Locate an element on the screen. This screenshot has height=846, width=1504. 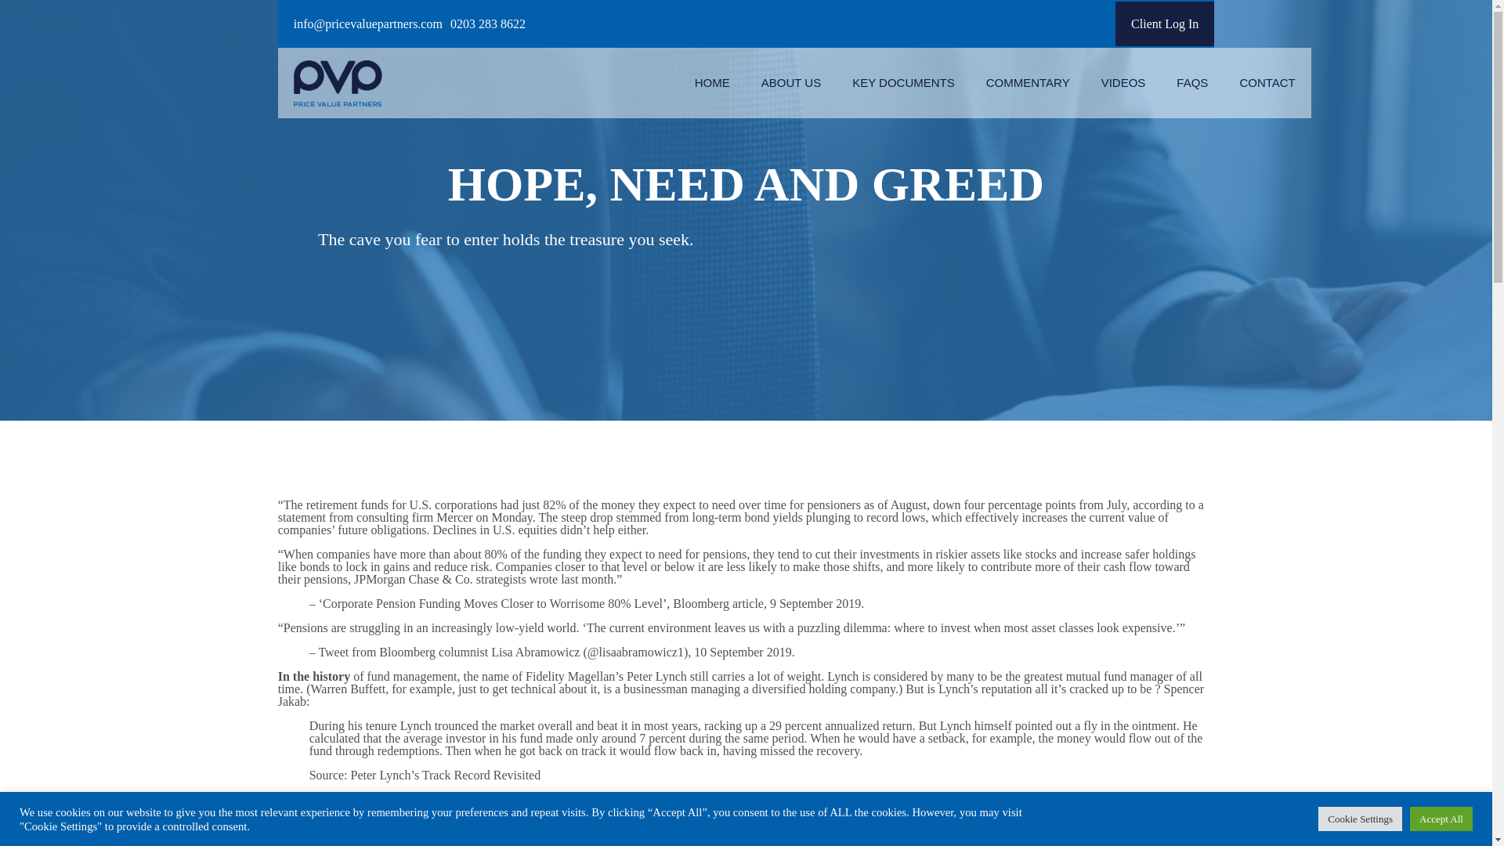
0203 283 8622 is located at coordinates (487, 23).